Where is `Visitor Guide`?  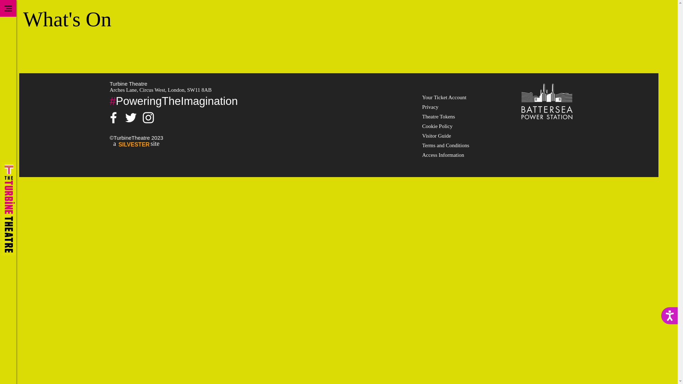
Visitor Guide is located at coordinates (436, 135).